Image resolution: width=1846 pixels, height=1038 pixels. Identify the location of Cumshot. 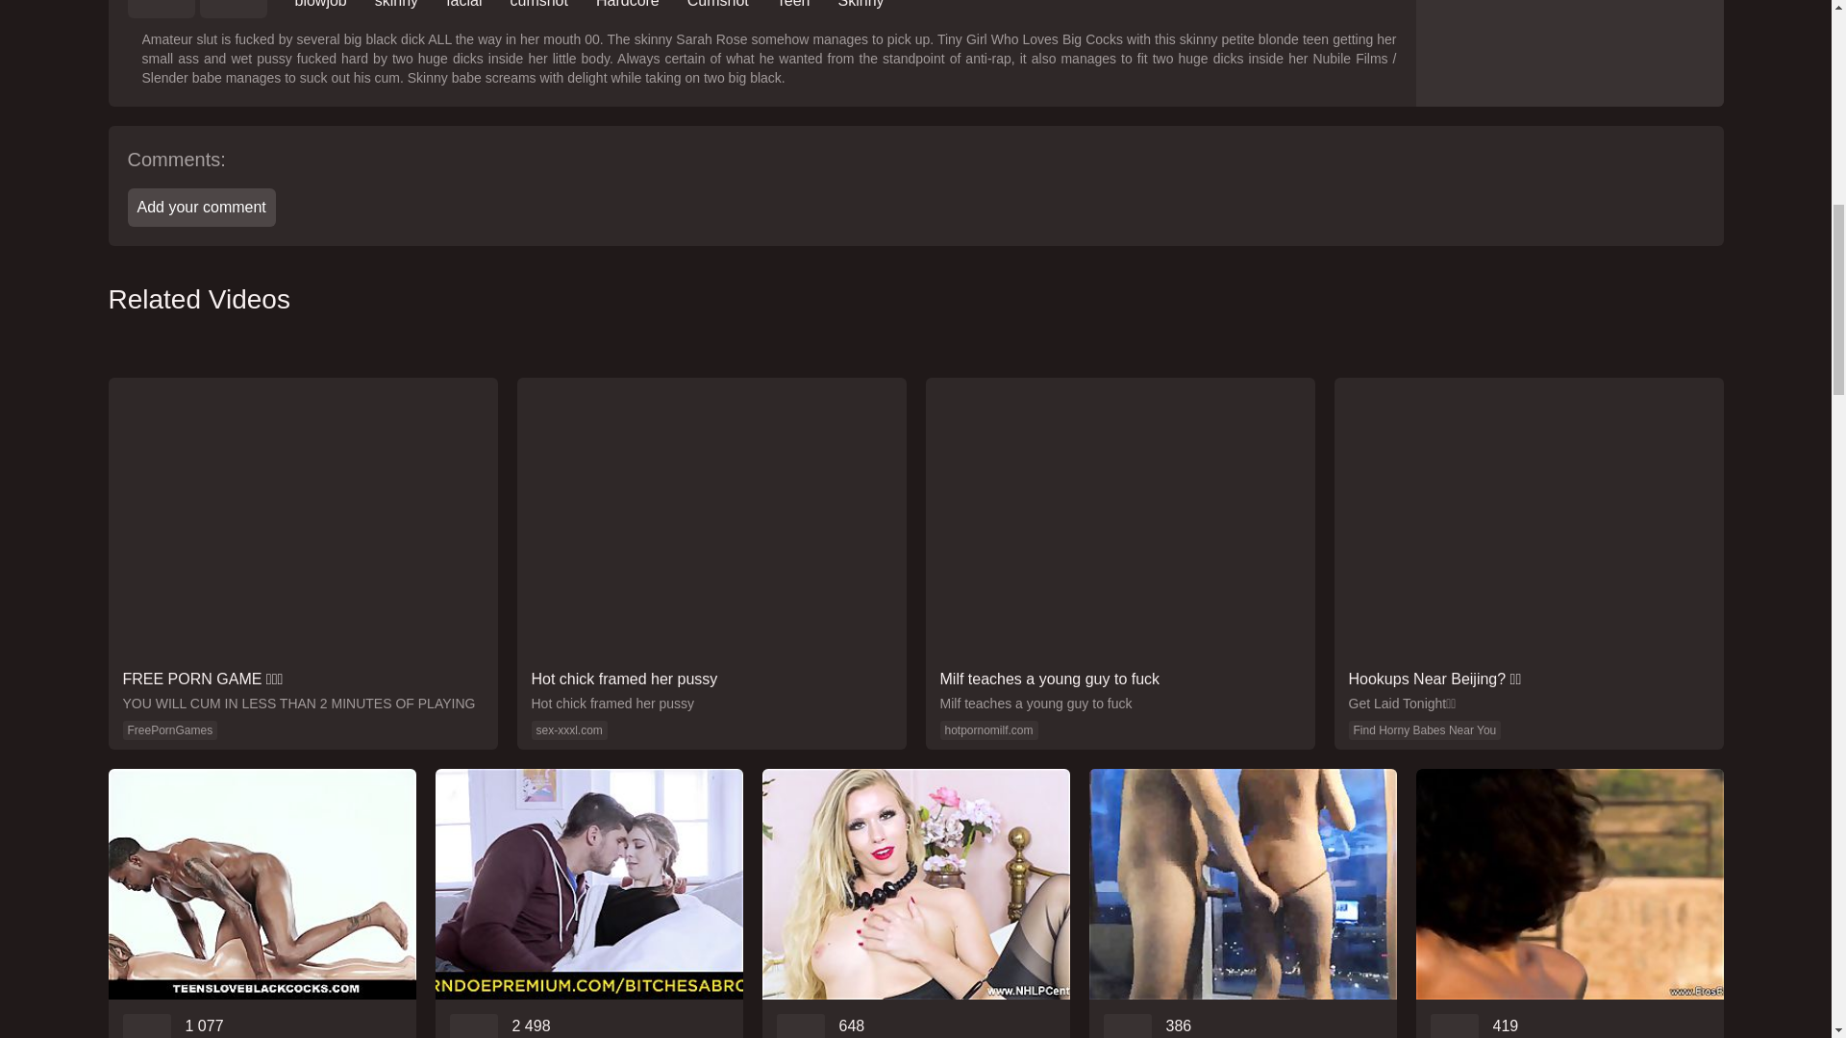
(717, 4).